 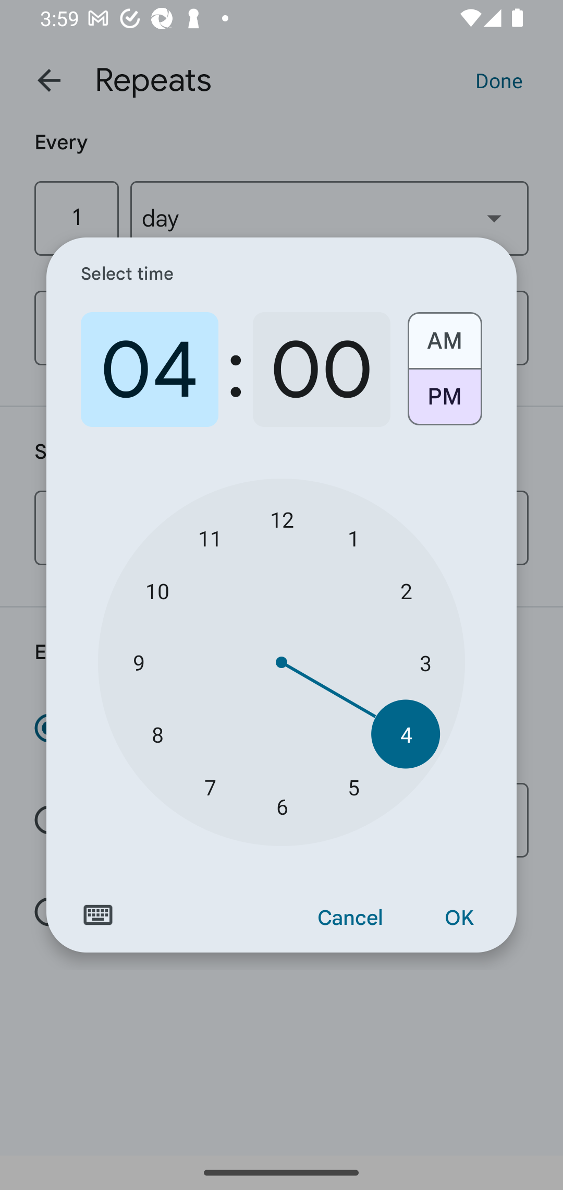 What do you see at coordinates (459, 918) in the screenshot?
I see `OK` at bounding box center [459, 918].